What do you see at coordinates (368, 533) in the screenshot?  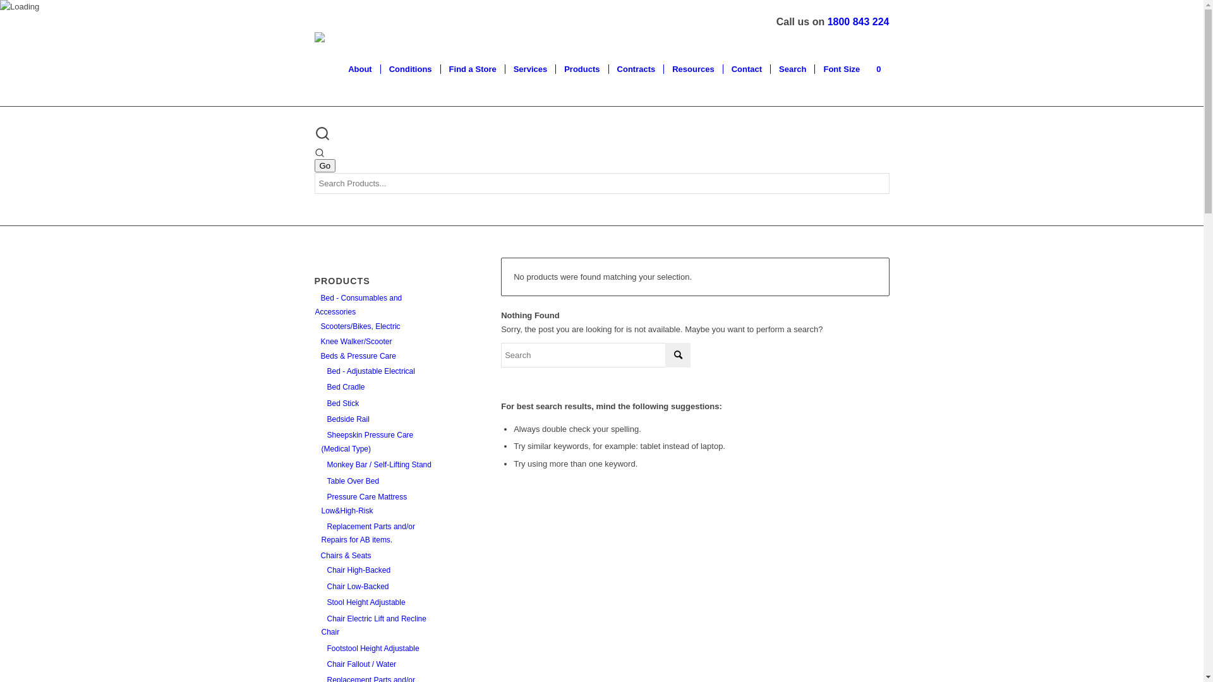 I see `Replacement Parts and/or Repairs for AB items.` at bounding box center [368, 533].